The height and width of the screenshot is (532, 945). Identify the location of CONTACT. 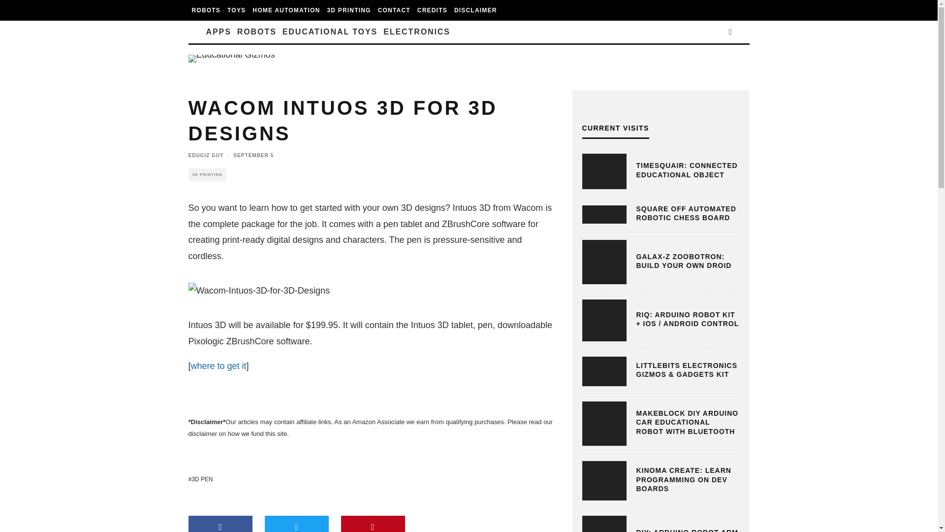
(394, 10).